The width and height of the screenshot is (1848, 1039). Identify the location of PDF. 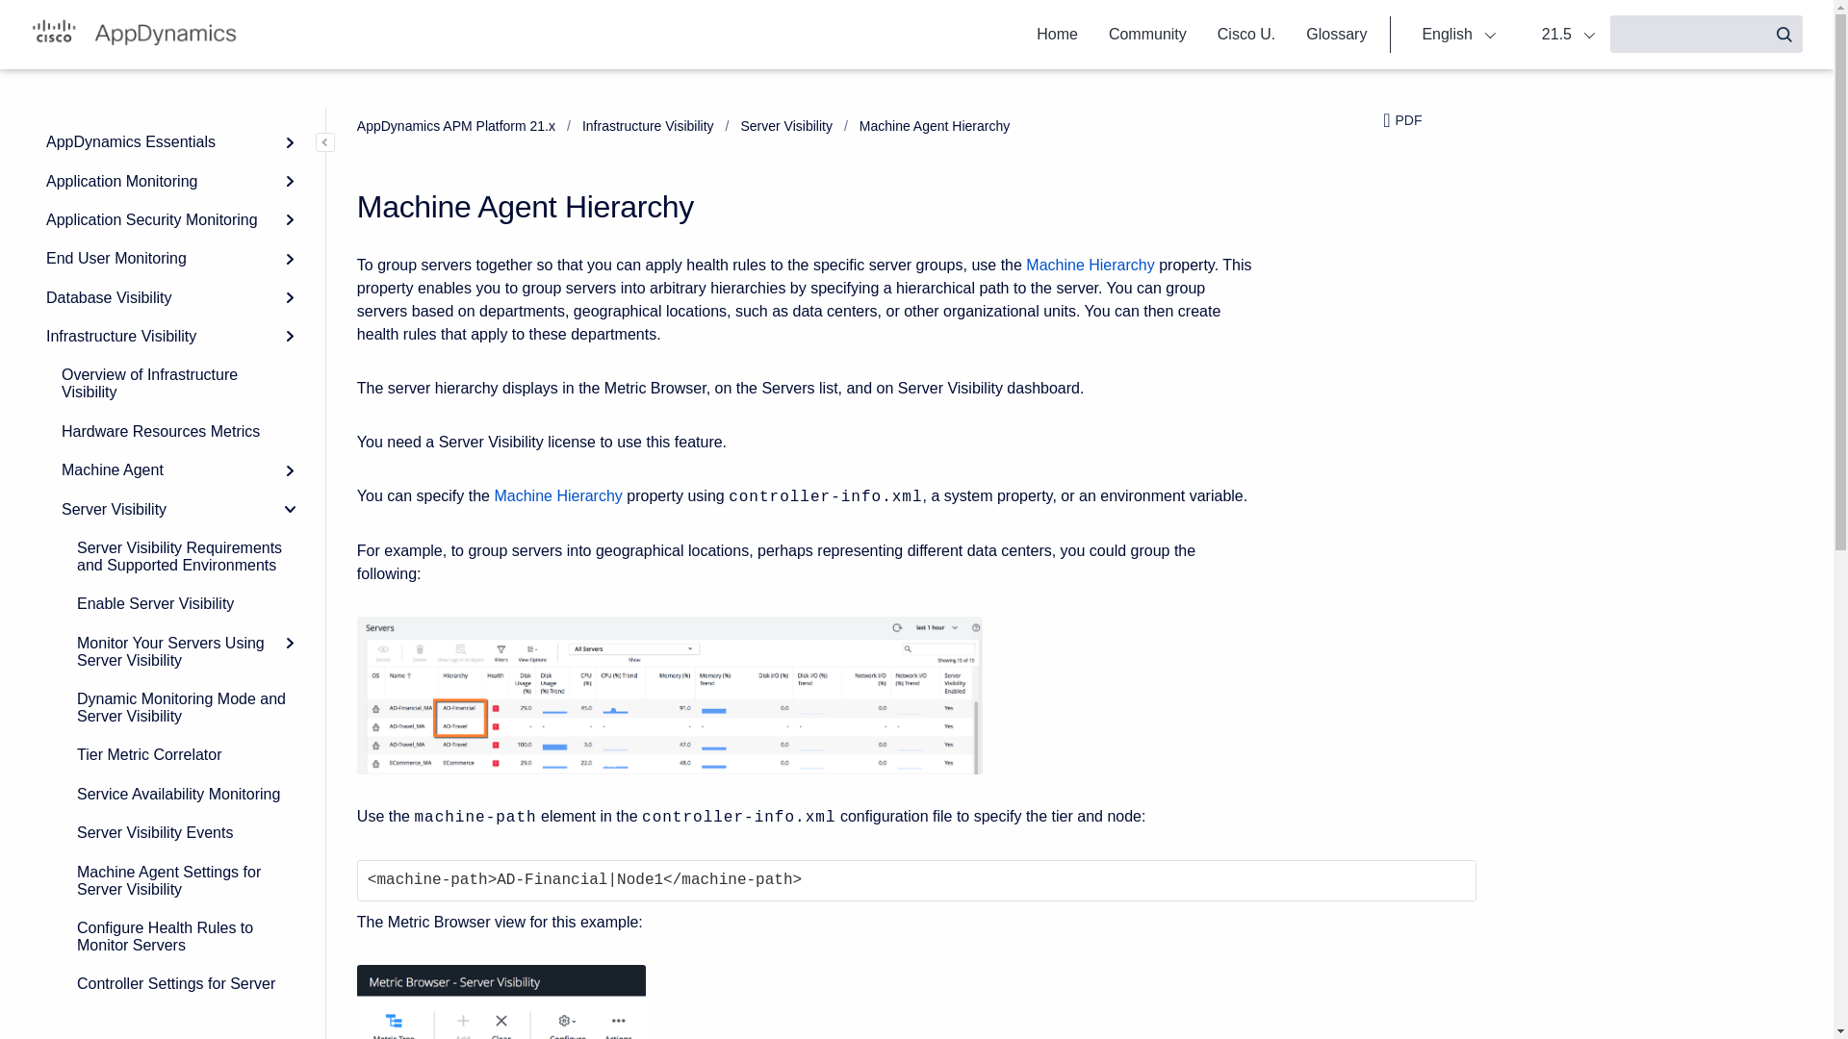
(1409, 120).